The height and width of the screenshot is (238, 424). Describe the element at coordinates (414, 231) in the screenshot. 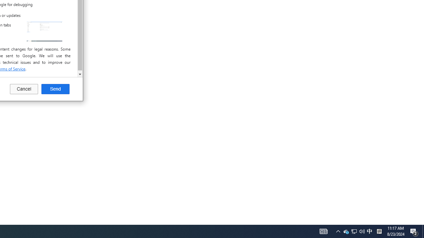

I see `Cancel` at that location.